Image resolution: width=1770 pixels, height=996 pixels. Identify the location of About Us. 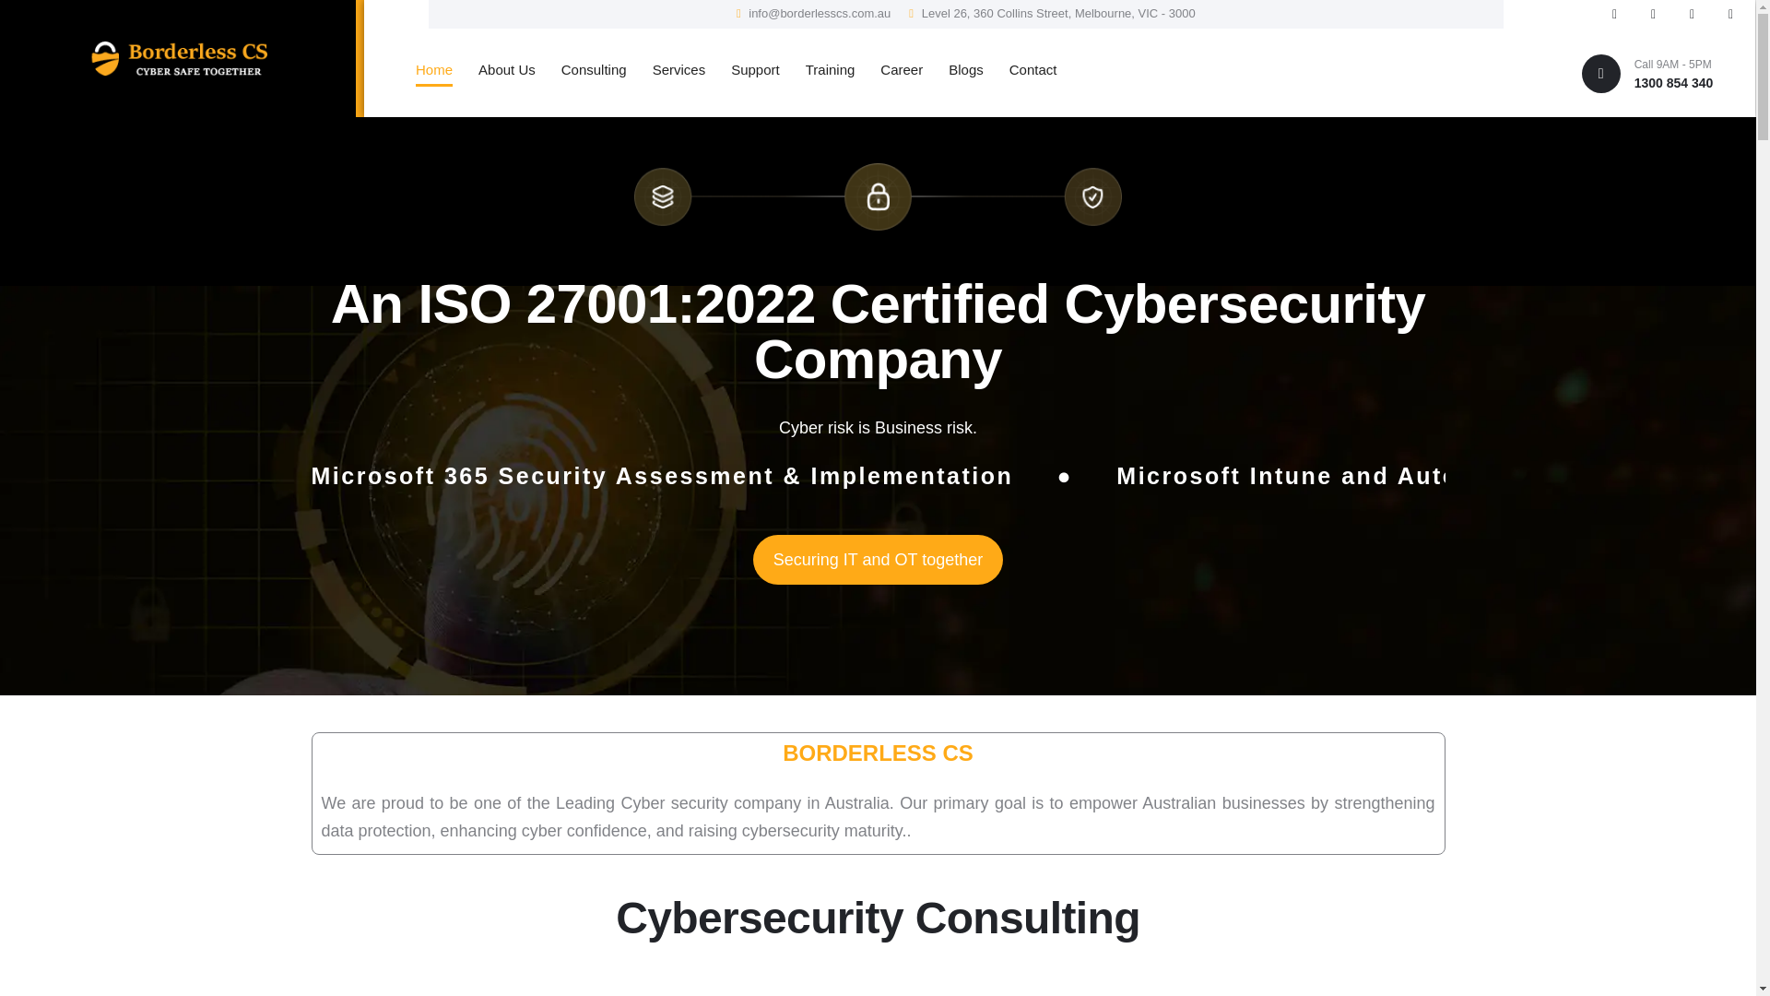
(498, 68).